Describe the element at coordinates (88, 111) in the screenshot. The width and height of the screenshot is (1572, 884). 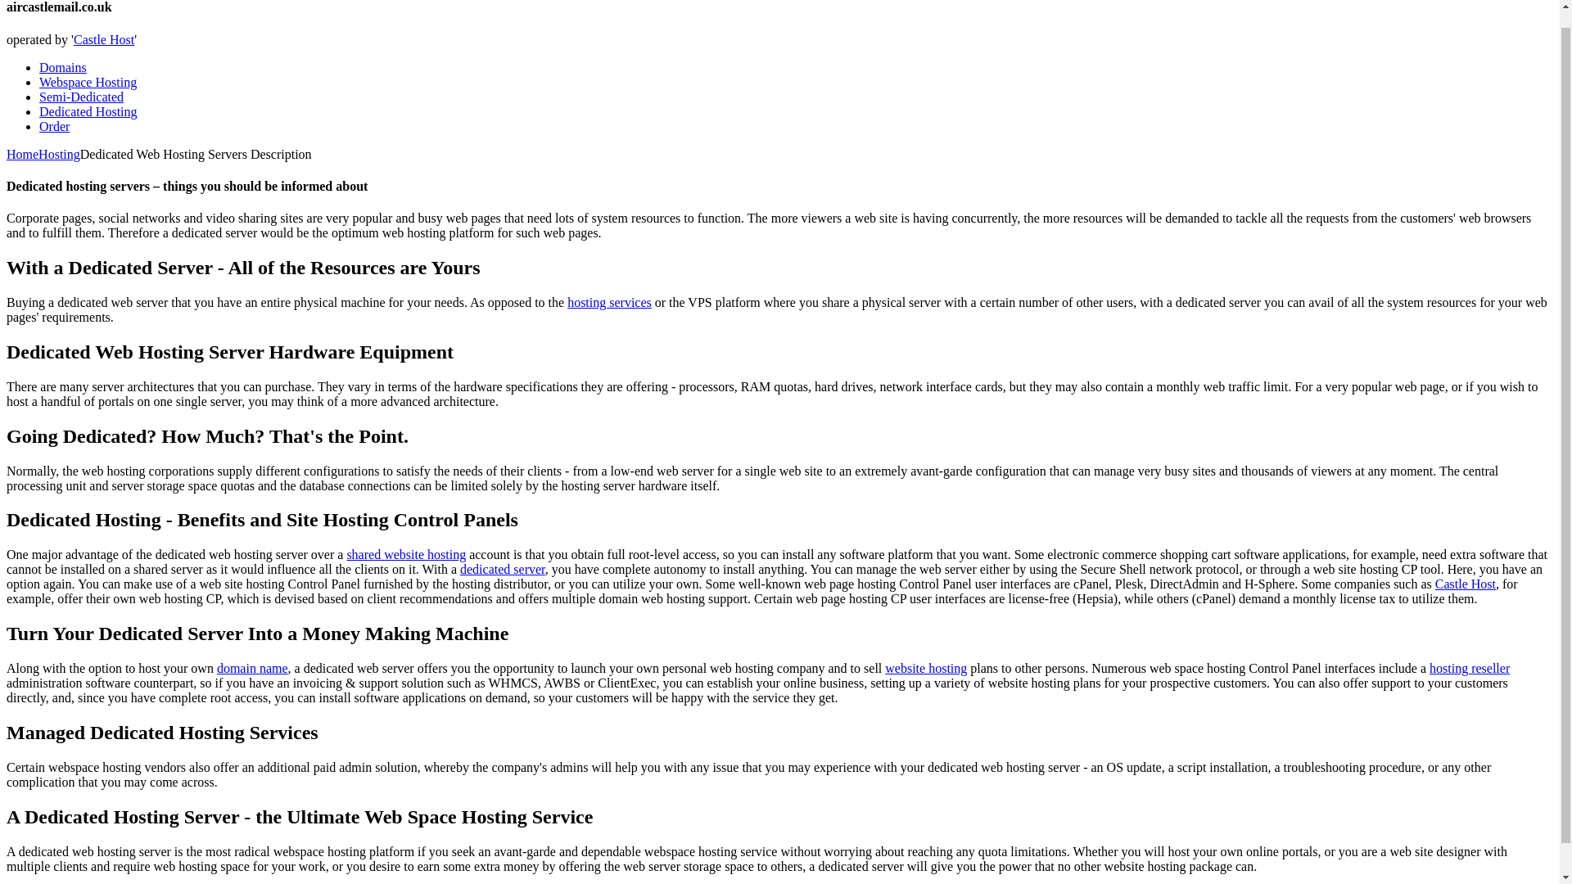
I see `Dedicated Hosting` at that location.